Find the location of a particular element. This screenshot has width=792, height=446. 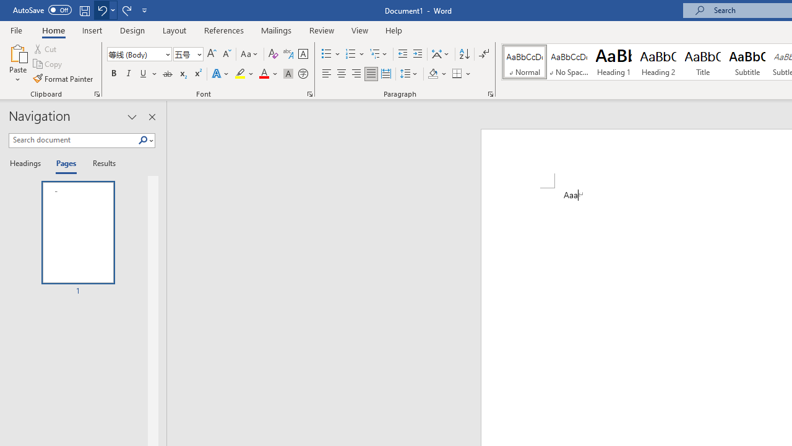

Center is located at coordinates (342, 74).